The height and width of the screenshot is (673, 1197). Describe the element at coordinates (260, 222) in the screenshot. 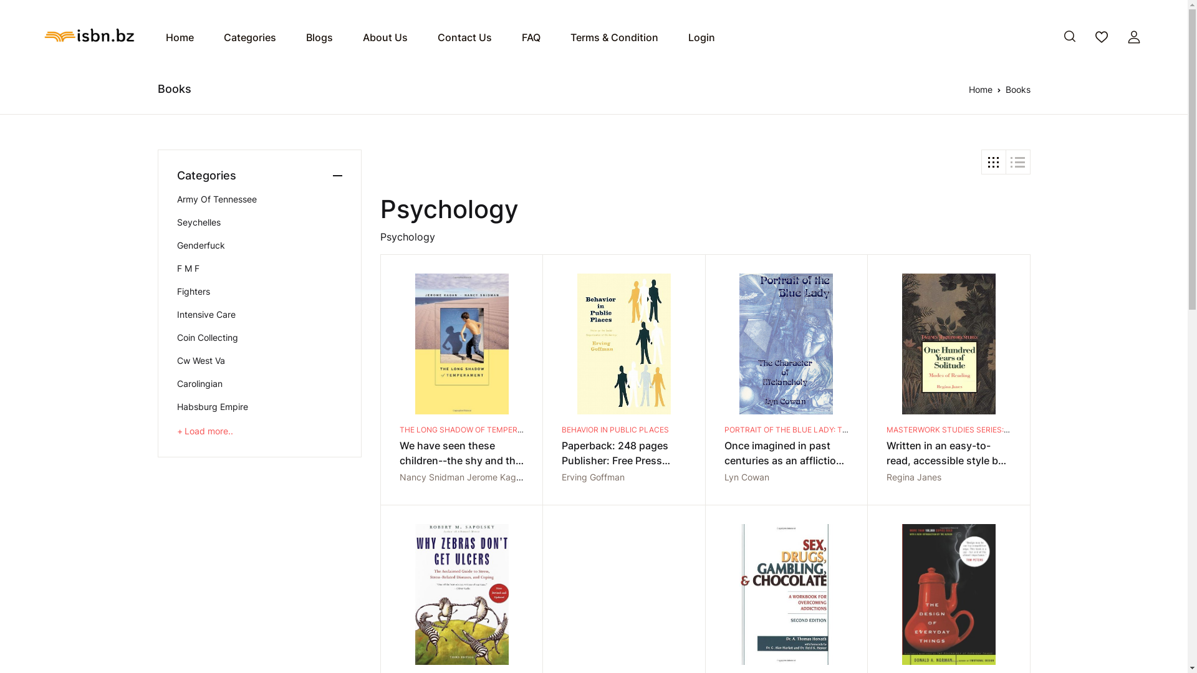

I see `Seychelles` at that location.